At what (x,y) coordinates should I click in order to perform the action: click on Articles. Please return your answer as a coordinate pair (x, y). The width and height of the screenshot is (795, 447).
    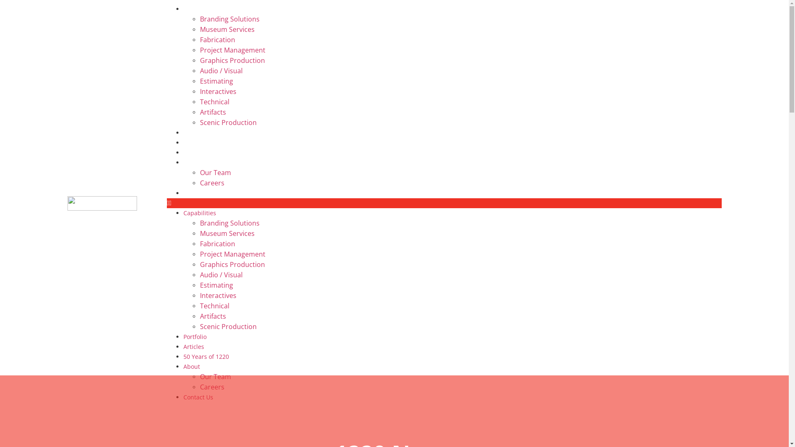
    Looking at the image, I should click on (193, 142).